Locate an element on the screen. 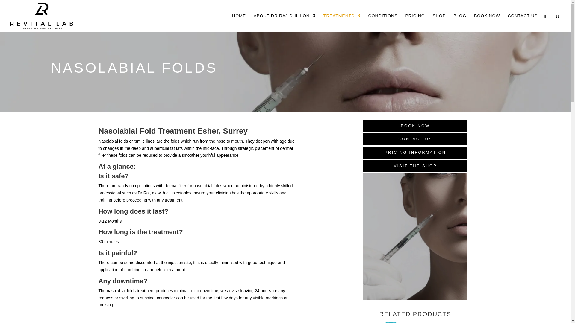  TREATMENTS is located at coordinates (342, 23).